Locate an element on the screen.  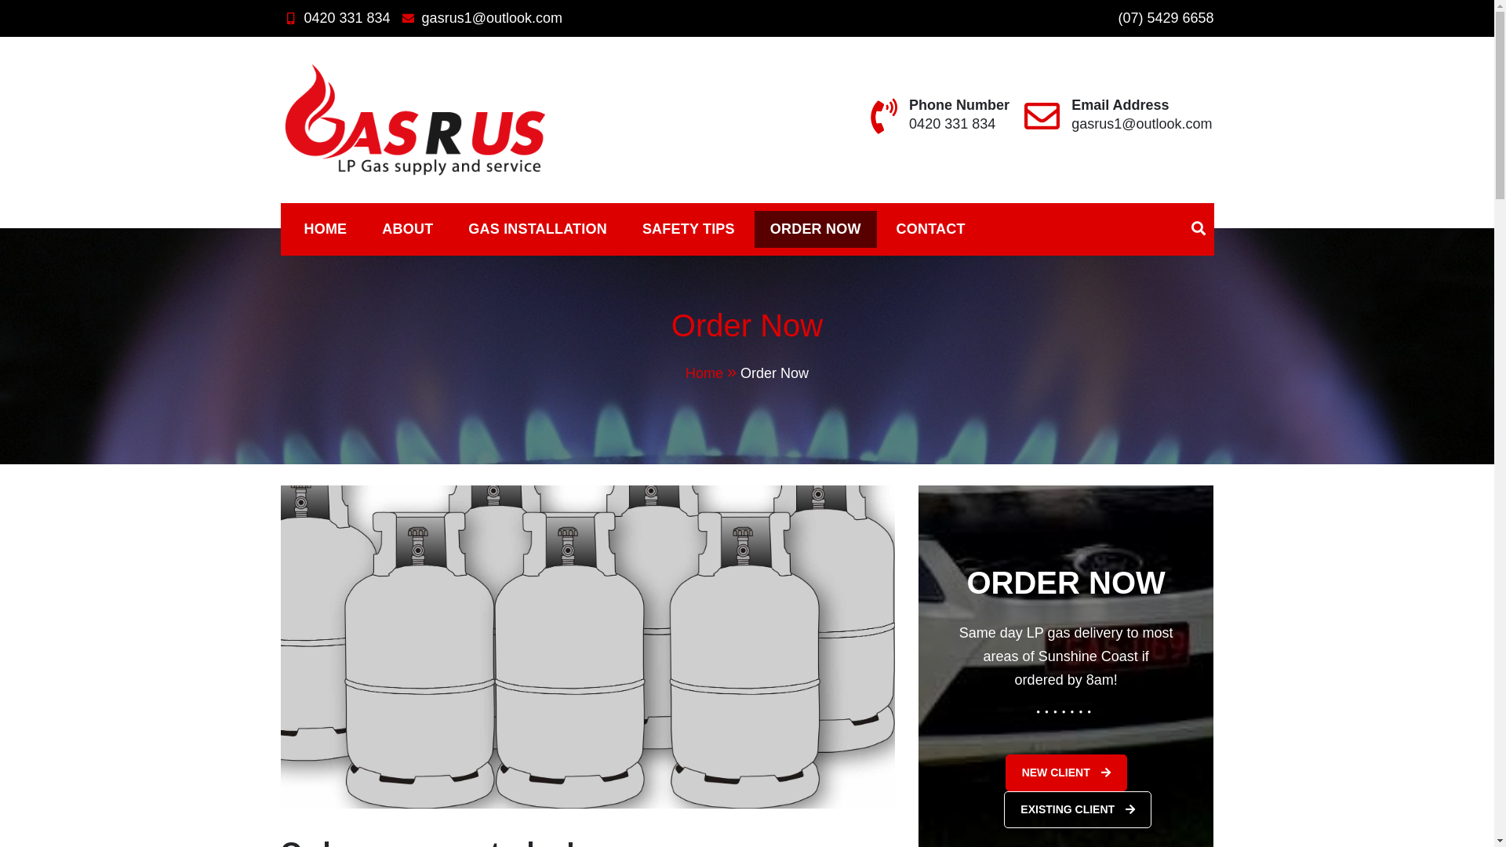
Gas R Us is located at coordinates (344, 196).